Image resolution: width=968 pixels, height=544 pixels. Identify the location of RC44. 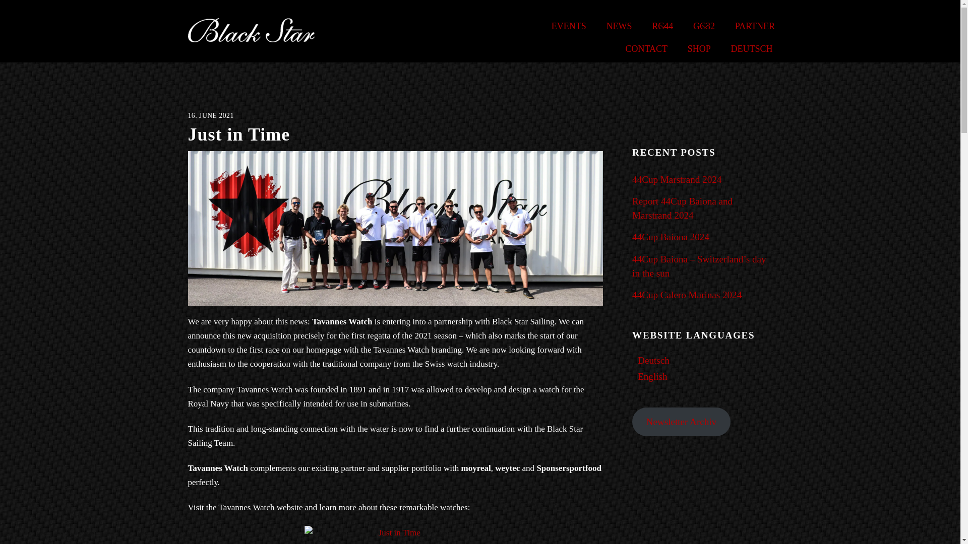
(652, 26).